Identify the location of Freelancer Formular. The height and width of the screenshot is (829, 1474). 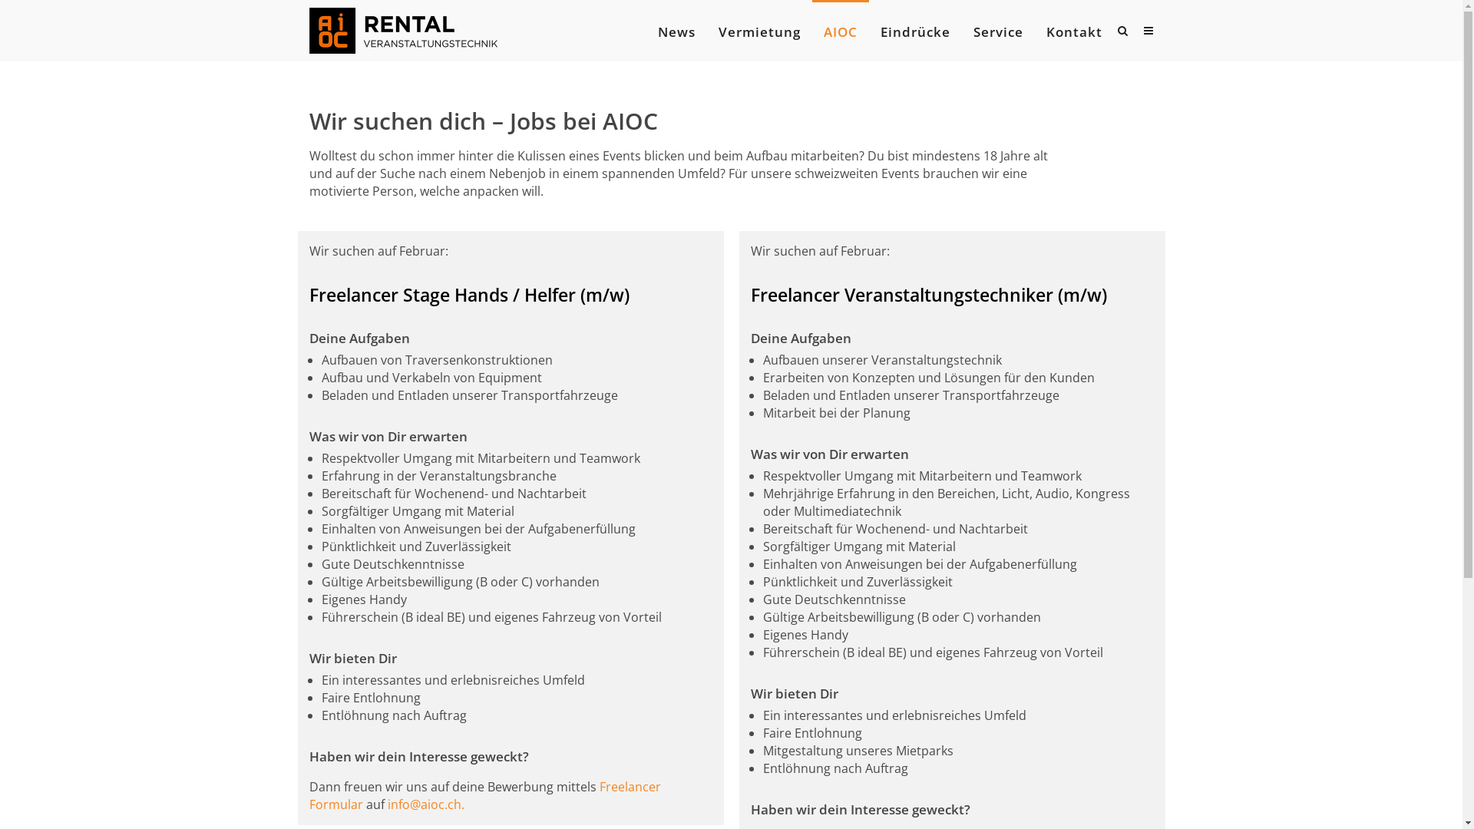
(484, 795).